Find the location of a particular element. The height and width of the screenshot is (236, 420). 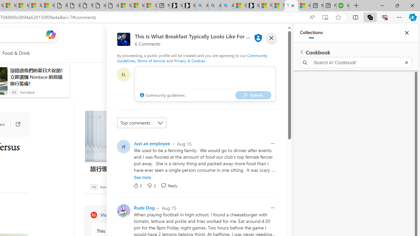

BuzzFeed is located at coordinates (94, 215).